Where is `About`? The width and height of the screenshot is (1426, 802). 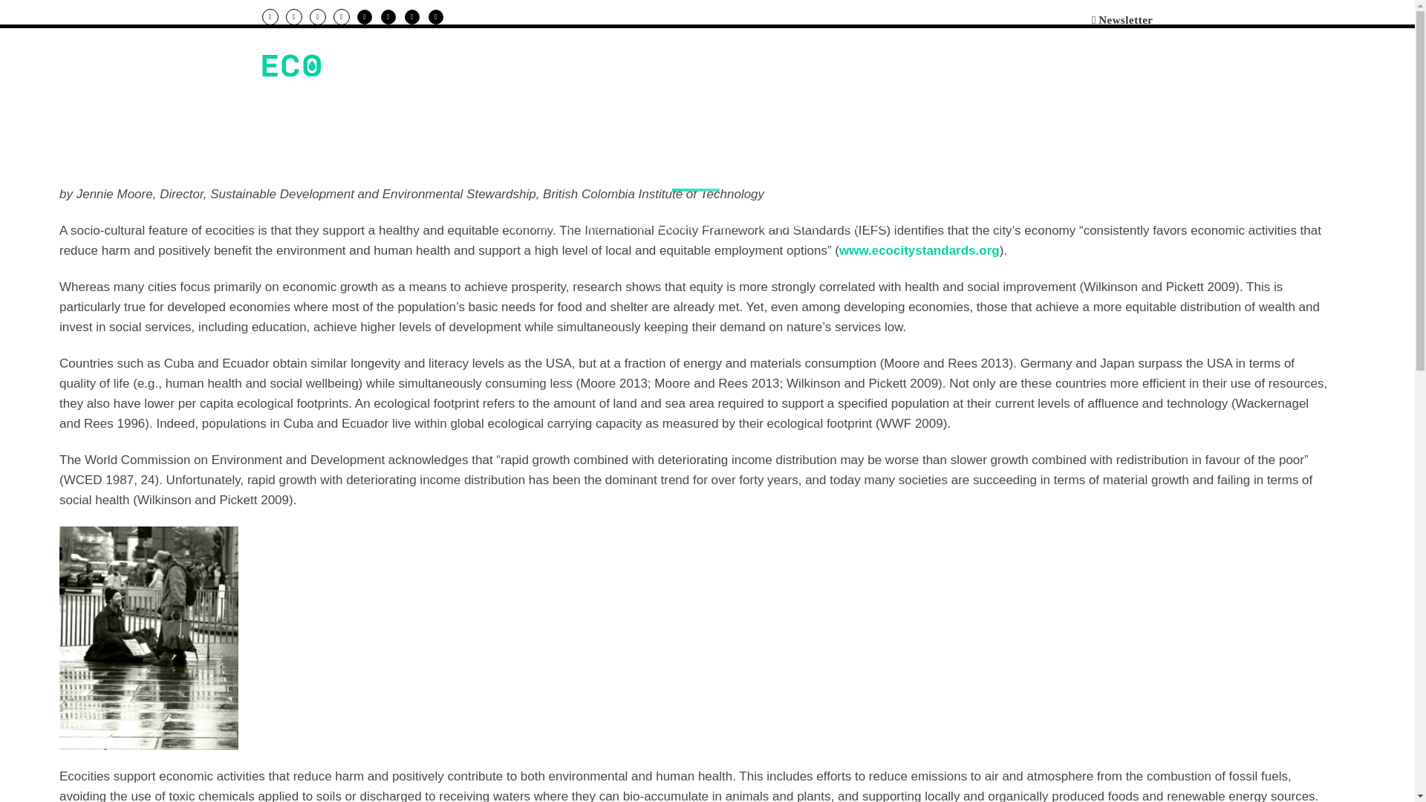
About is located at coordinates (930, 65).